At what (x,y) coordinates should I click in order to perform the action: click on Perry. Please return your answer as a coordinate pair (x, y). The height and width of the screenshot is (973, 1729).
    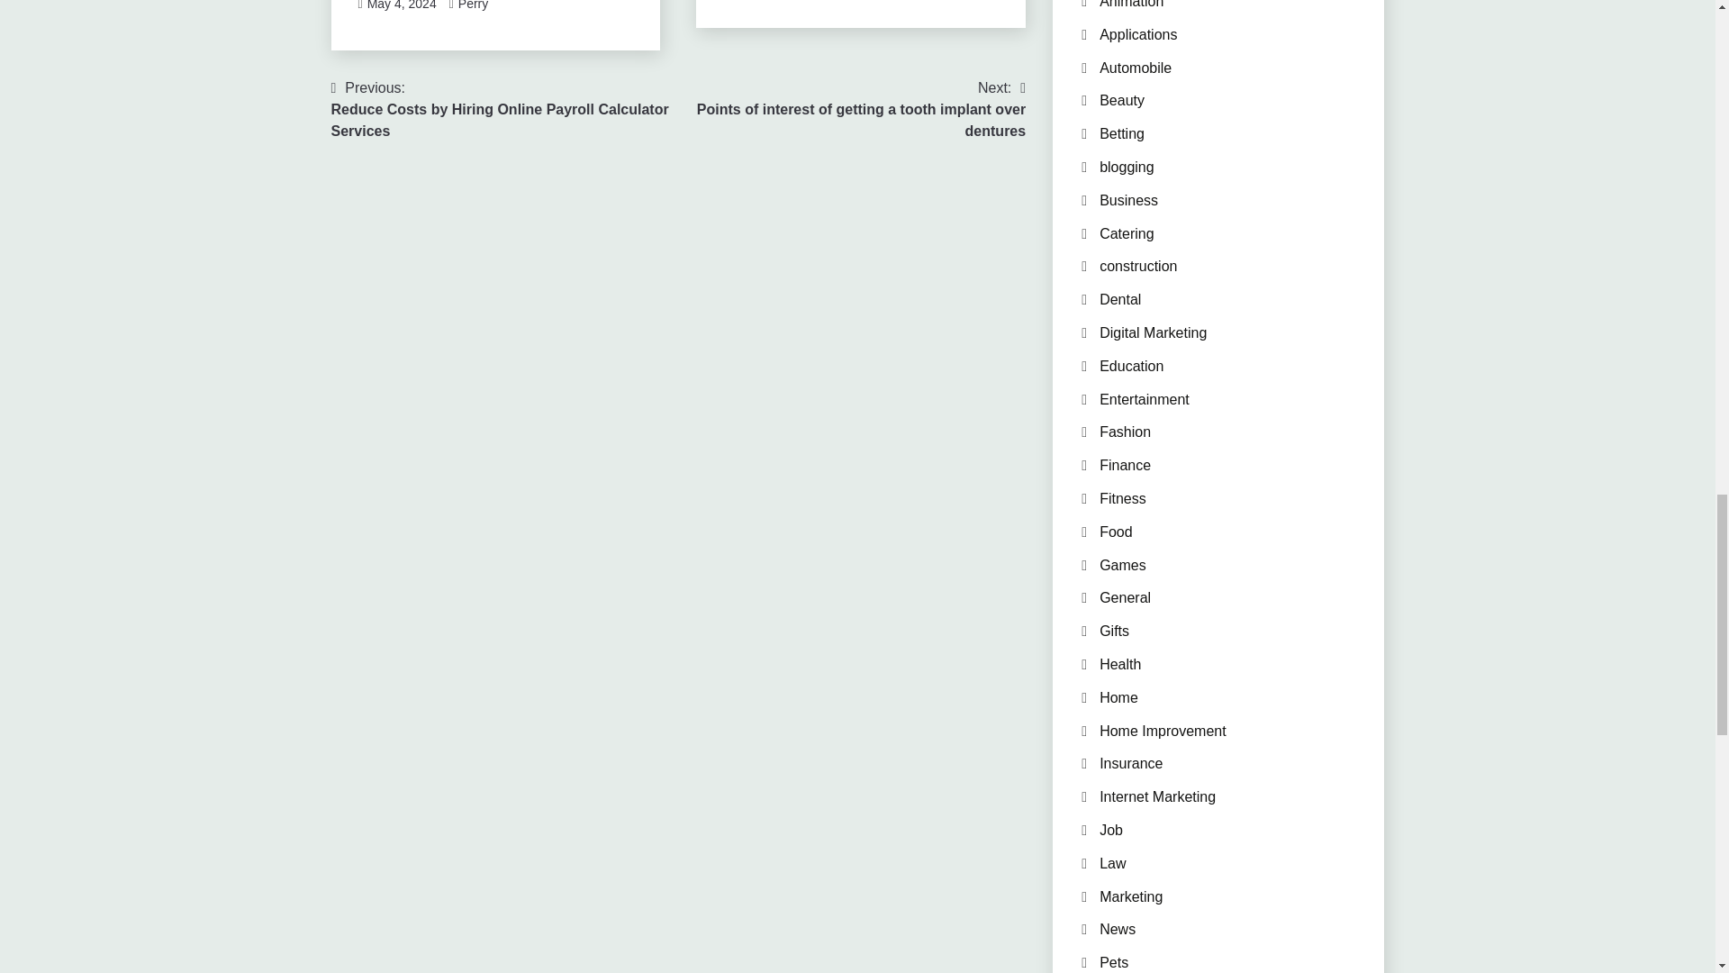
    Looking at the image, I should click on (472, 5).